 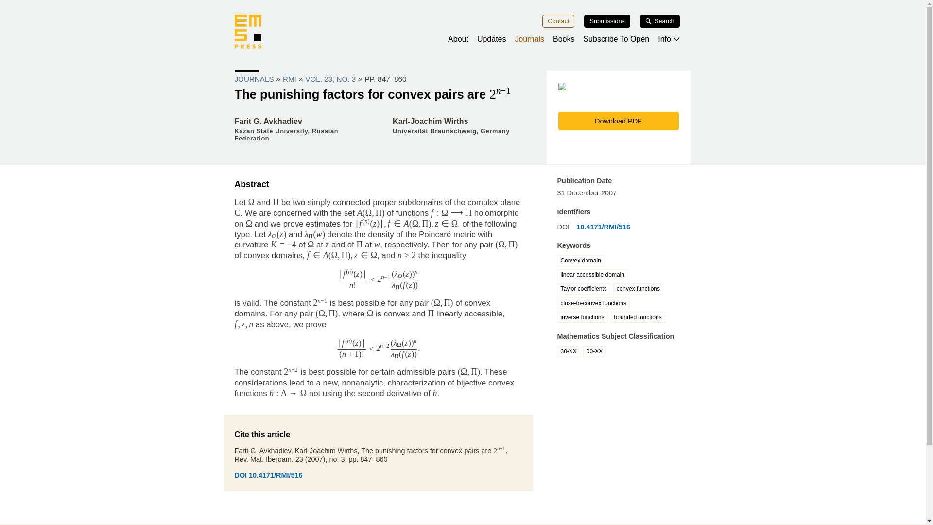 What do you see at coordinates (529, 39) in the screenshot?
I see `Journals` at bounding box center [529, 39].